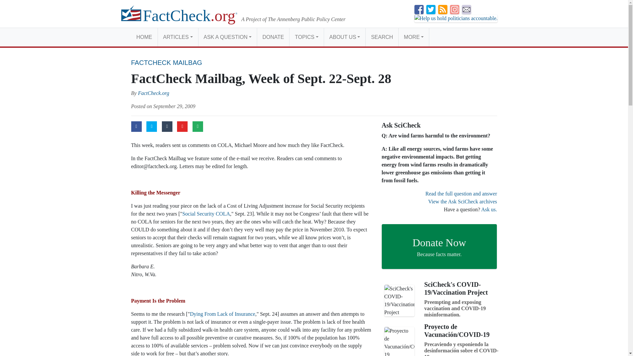 The width and height of the screenshot is (633, 356). Describe the element at coordinates (144, 37) in the screenshot. I see `Home` at that location.